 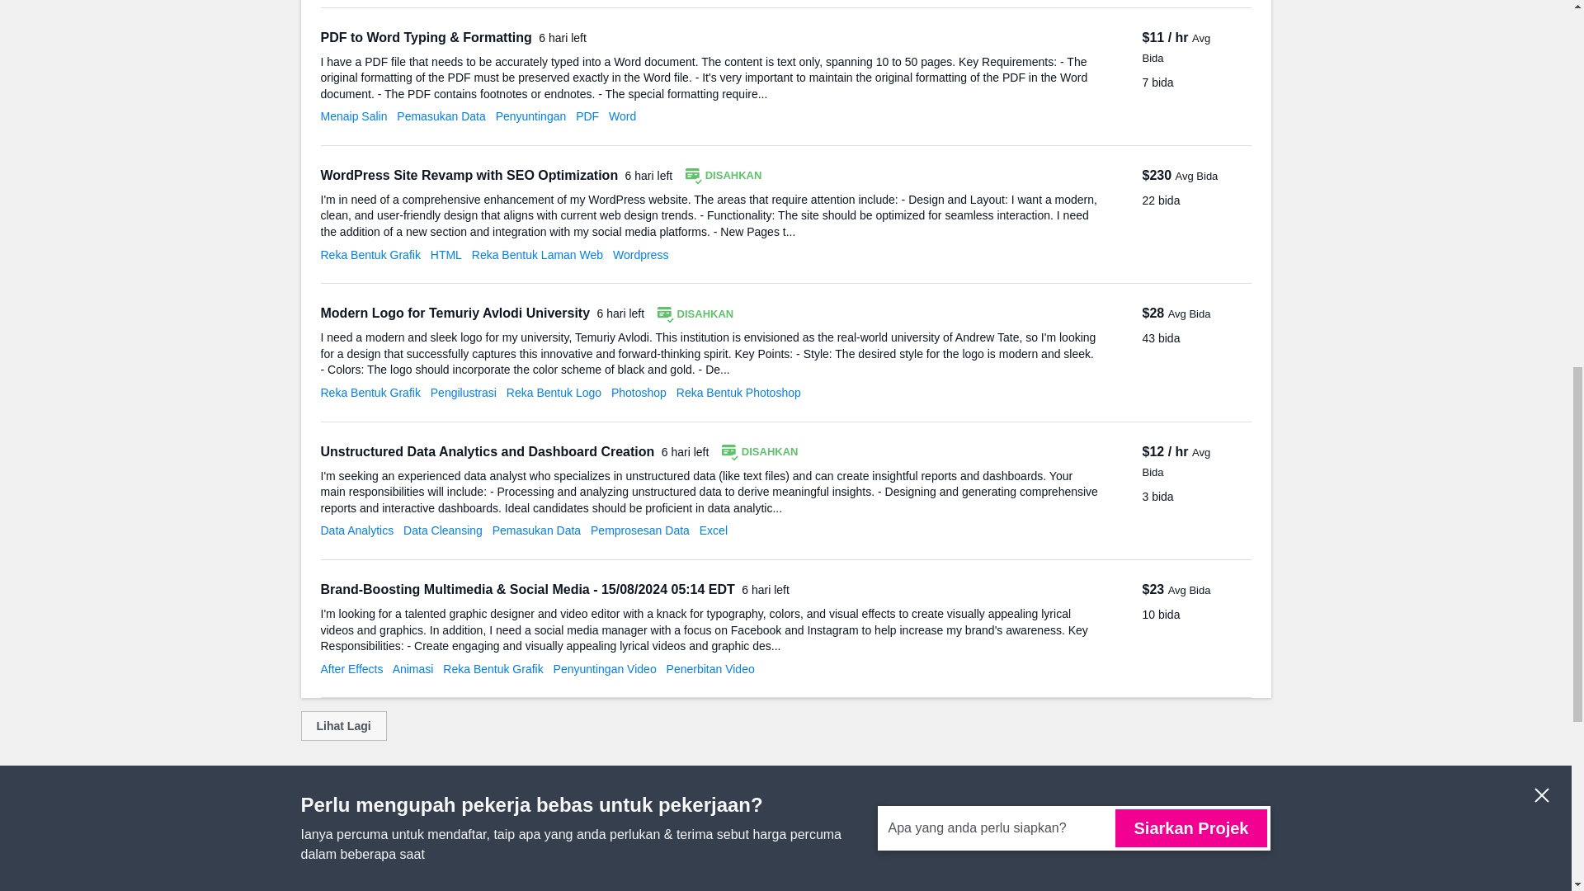 I want to click on WordPress Site Revamp with SEO Optimization, so click(x=470, y=175).